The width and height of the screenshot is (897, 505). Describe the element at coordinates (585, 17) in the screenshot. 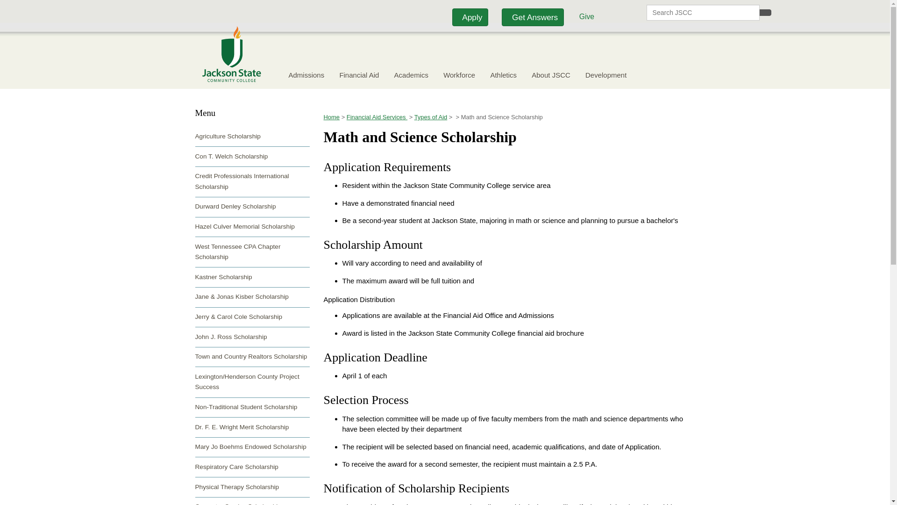

I see ` Give` at that location.